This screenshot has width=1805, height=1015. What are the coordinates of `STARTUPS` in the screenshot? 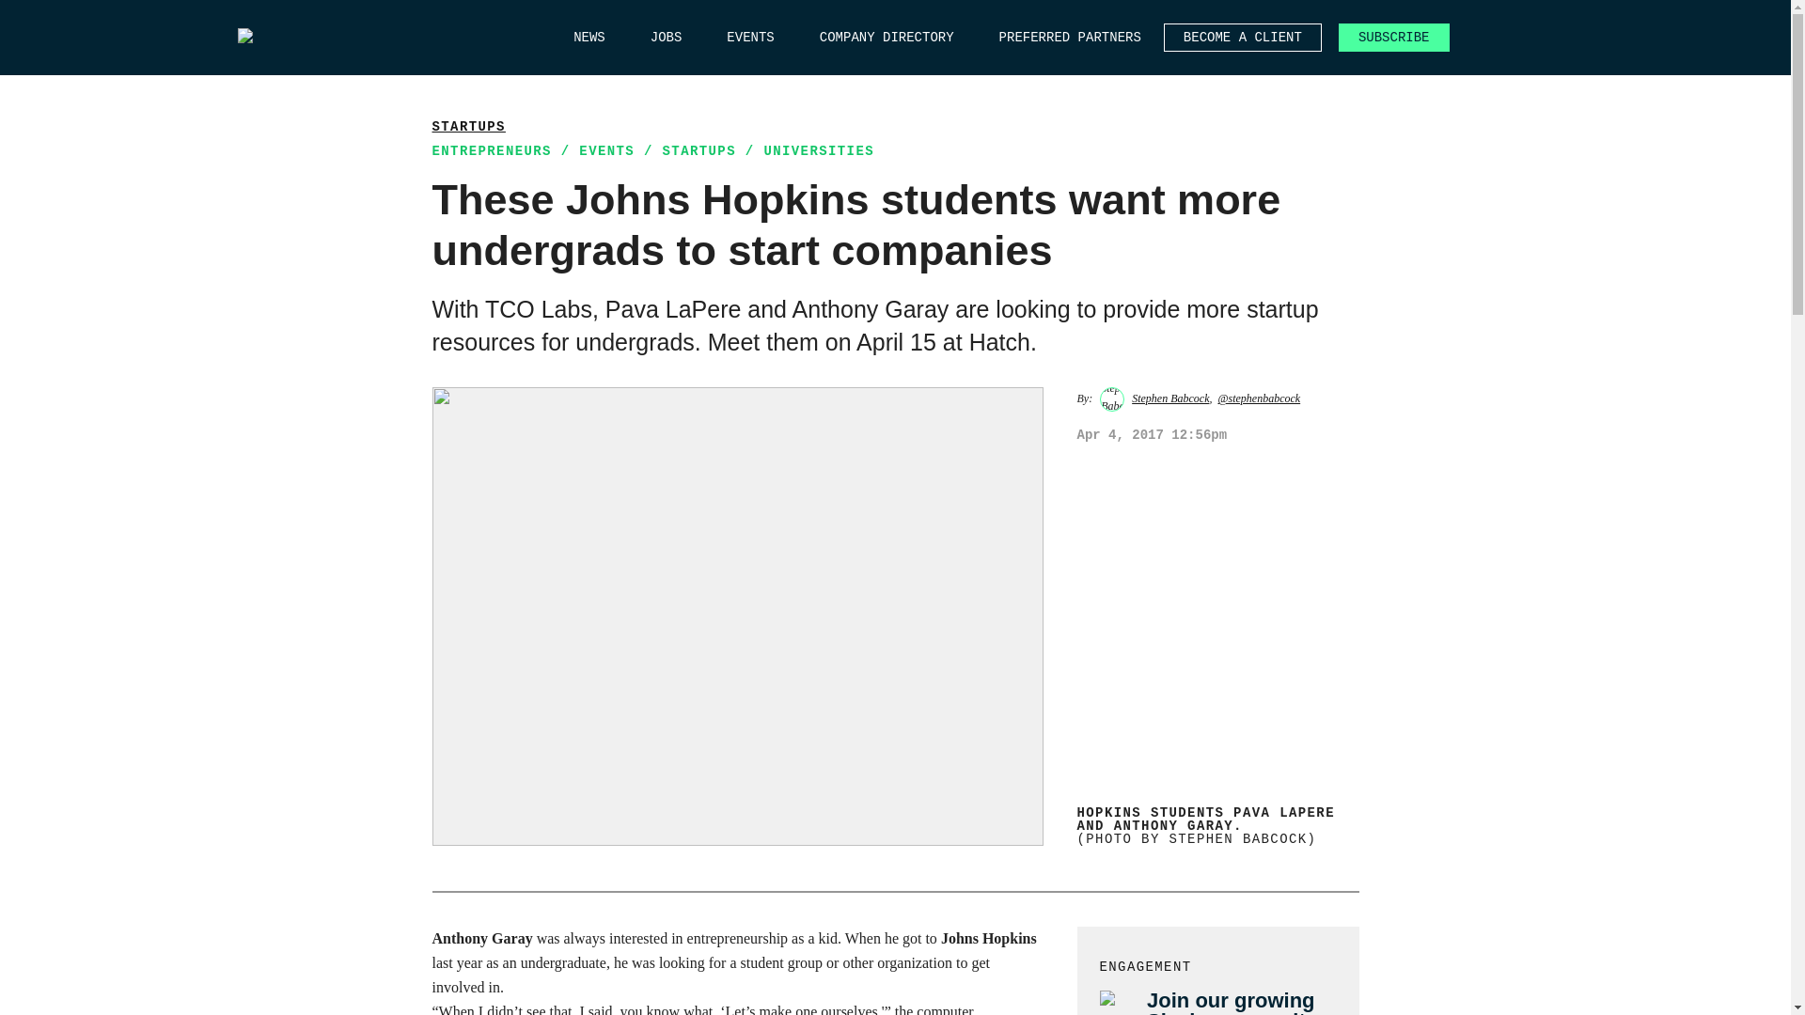 It's located at (468, 126).